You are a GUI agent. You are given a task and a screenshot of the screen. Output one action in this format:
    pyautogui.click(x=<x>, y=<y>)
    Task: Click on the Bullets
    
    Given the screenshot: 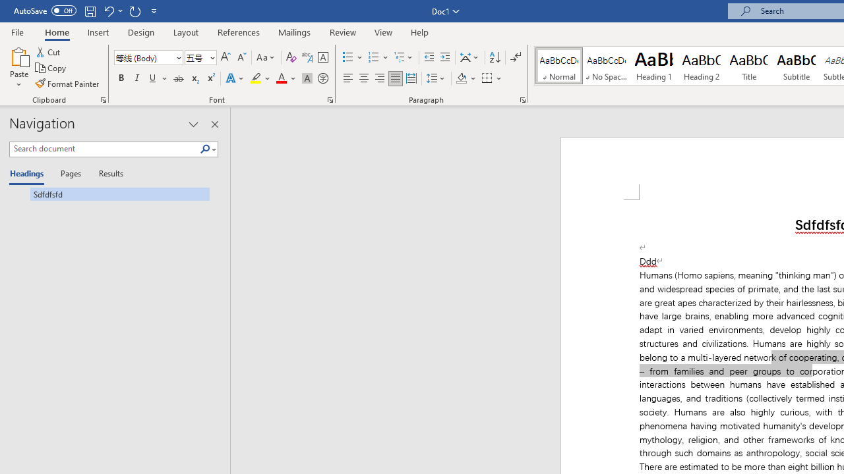 What is the action you would take?
    pyautogui.click(x=348, y=58)
    